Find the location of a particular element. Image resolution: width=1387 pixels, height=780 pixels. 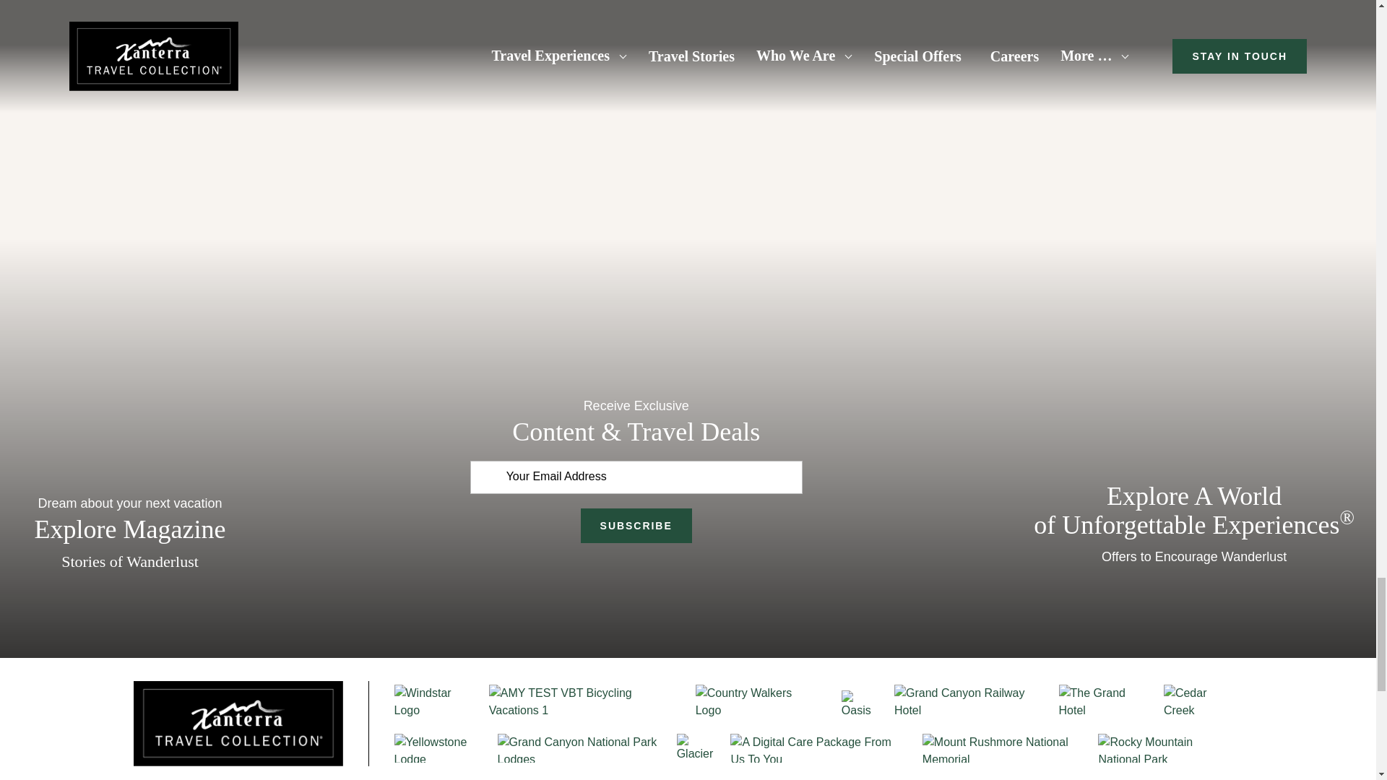

Grand Canyon Railway Hotel is located at coordinates (969, 702).